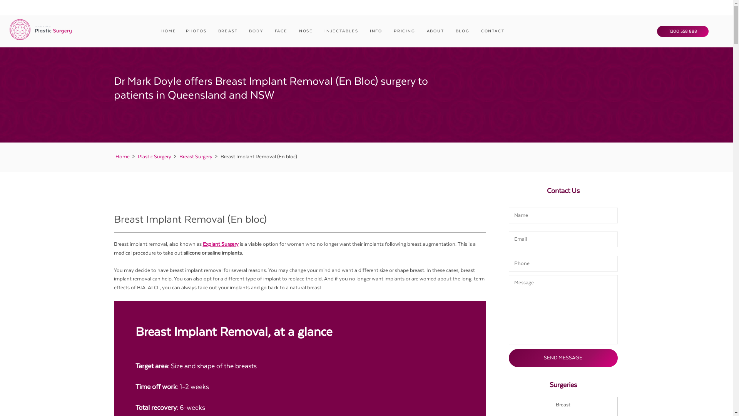 The height and width of the screenshot is (416, 739). I want to click on Home, so click(122, 157).